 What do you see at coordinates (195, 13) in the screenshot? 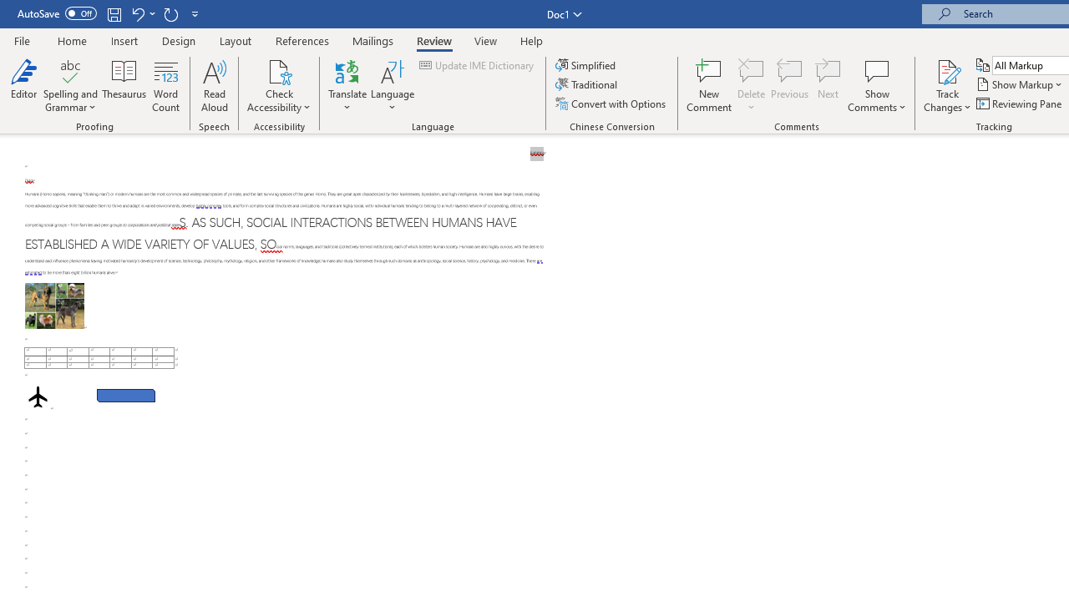
I see `Customize Quick Access Toolbar` at bounding box center [195, 13].